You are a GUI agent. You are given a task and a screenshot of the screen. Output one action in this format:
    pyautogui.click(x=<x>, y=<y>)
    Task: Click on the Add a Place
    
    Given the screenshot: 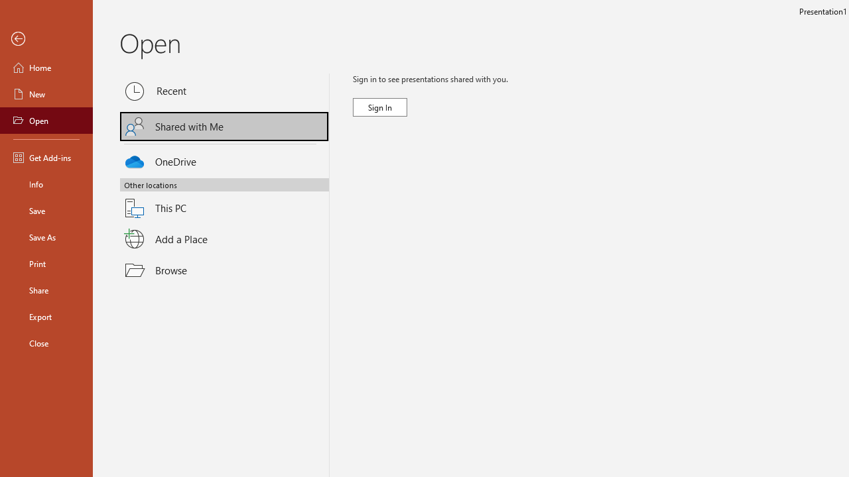 What is the action you would take?
    pyautogui.click(x=224, y=239)
    